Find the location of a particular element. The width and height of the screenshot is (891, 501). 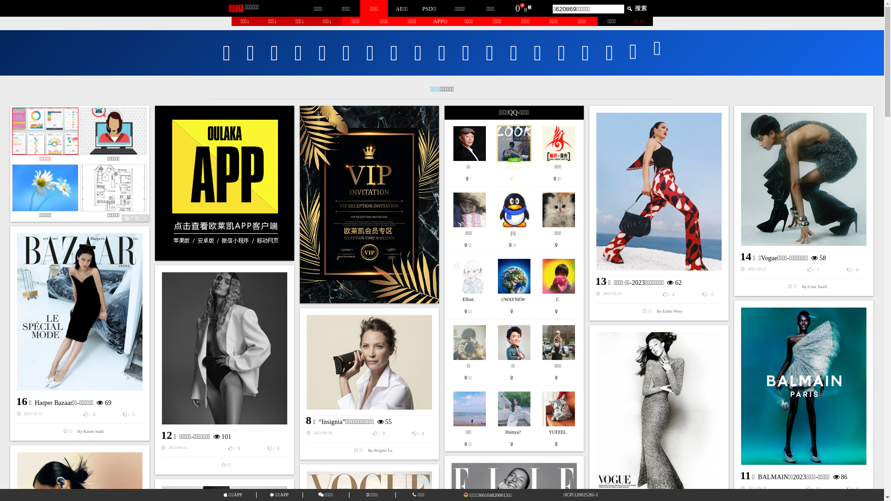

8 is located at coordinates (526, 10).